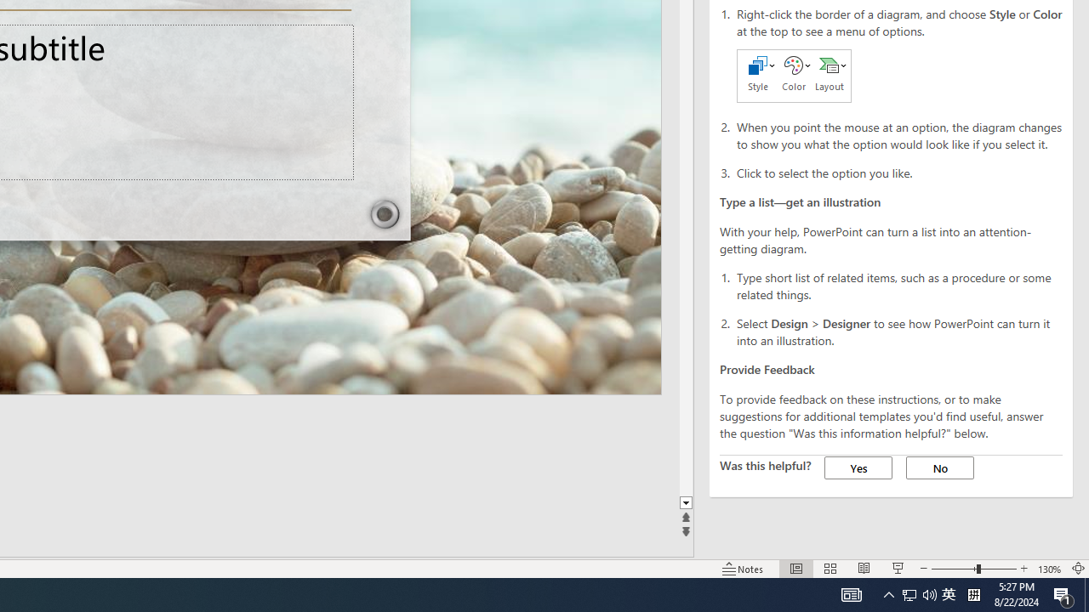  I want to click on No, so click(939, 467).